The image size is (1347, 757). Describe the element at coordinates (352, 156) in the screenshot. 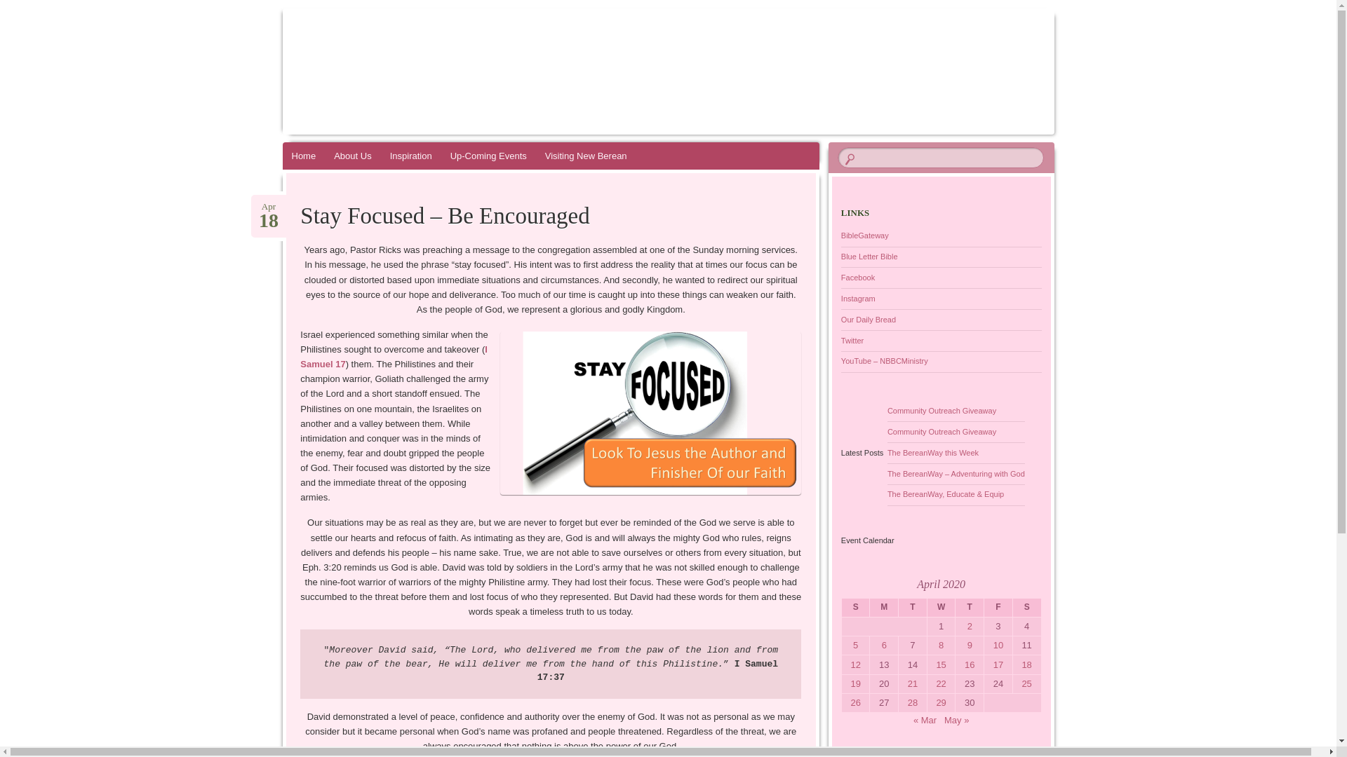

I see `About Us` at that location.